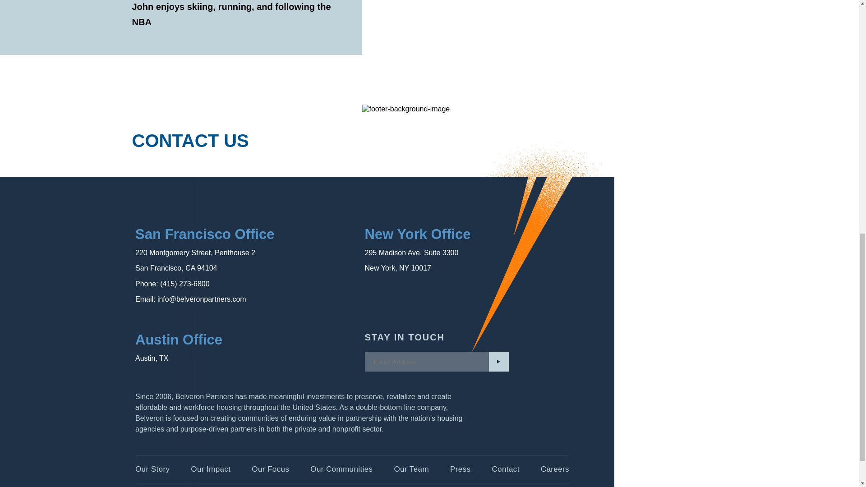 The height and width of the screenshot is (487, 866). Describe the element at coordinates (152, 469) in the screenshot. I see `Our Story` at that location.